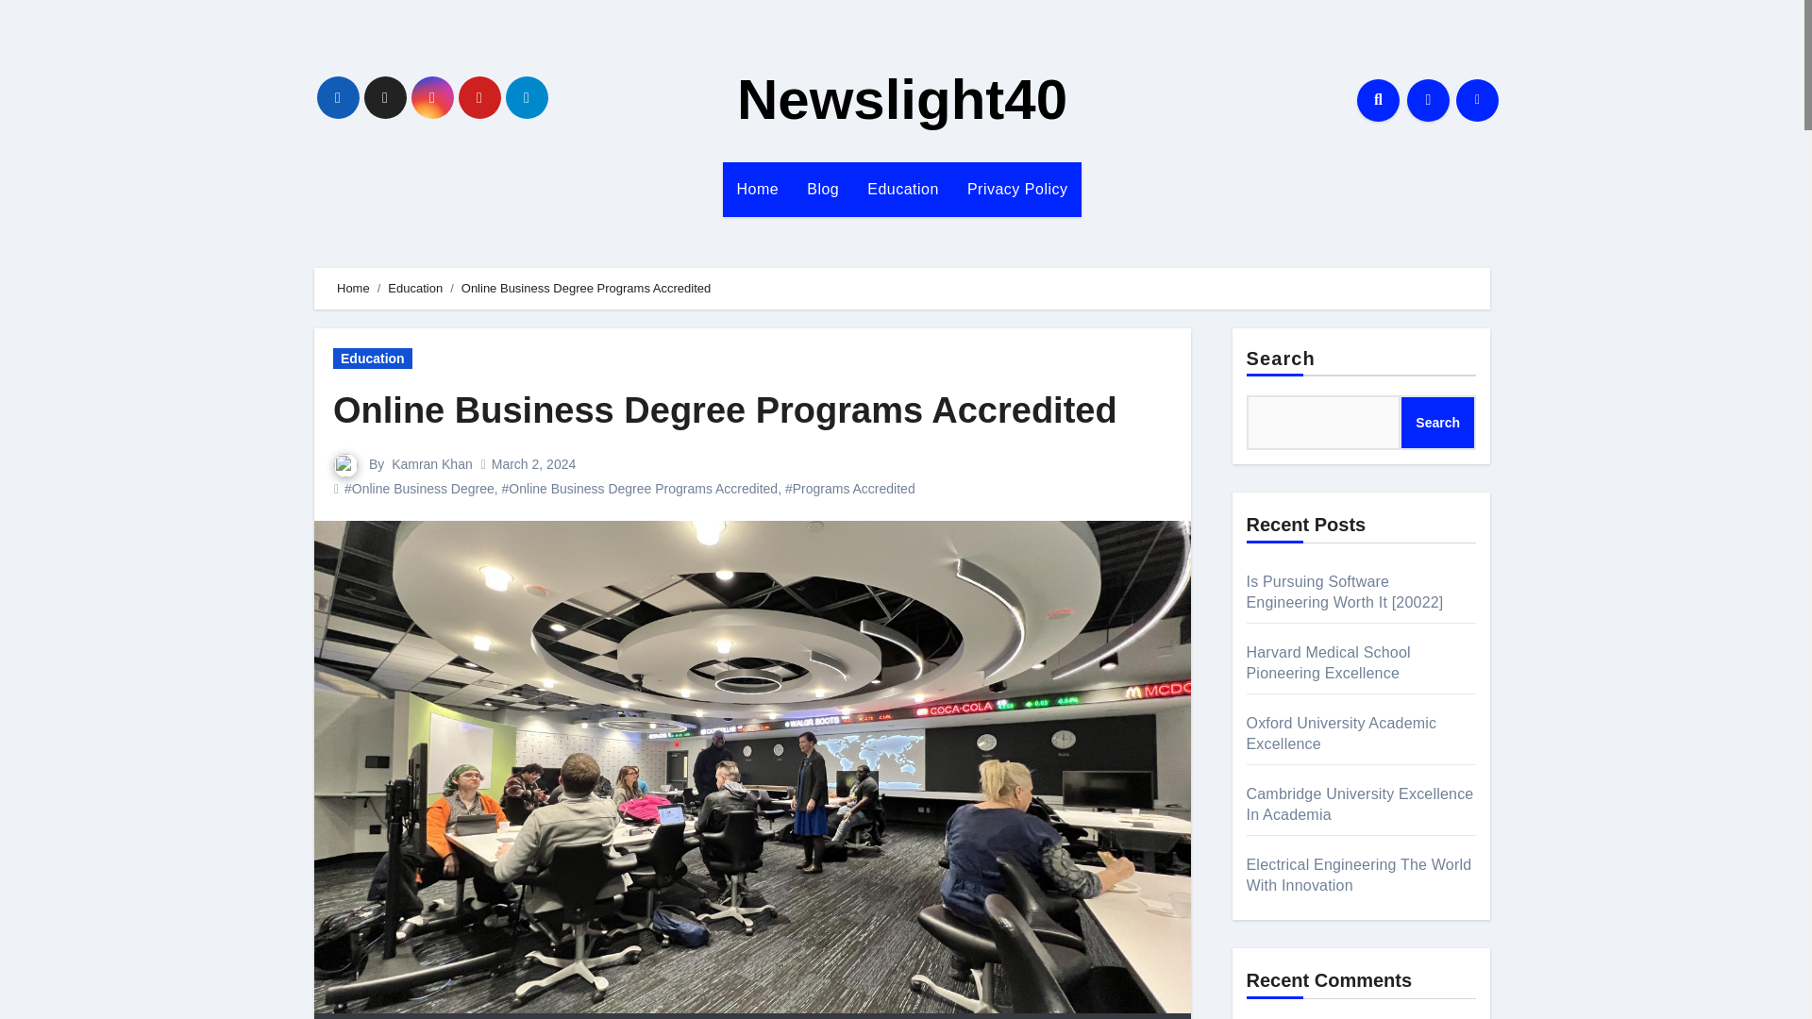 The height and width of the screenshot is (1019, 1812). What do you see at coordinates (1017, 189) in the screenshot?
I see `Privacy Policy` at bounding box center [1017, 189].